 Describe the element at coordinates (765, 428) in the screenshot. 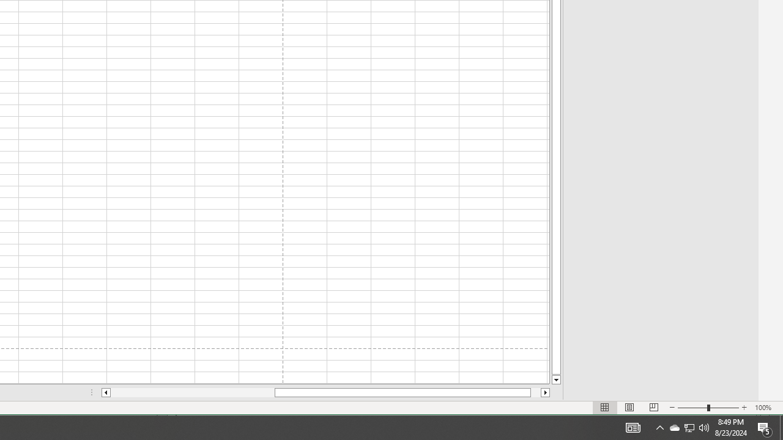

I see `Notification Chevron` at that location.